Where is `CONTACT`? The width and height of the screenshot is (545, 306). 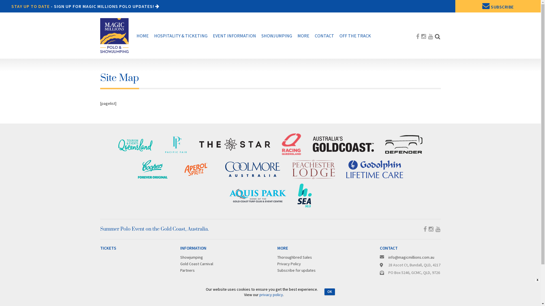 CONTACT is located at coordinates (324, 36).